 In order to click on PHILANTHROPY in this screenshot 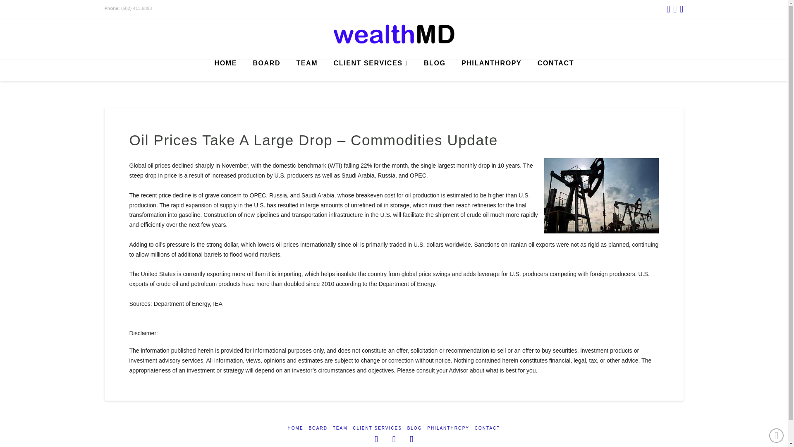, I will do `click(491, 70)`.